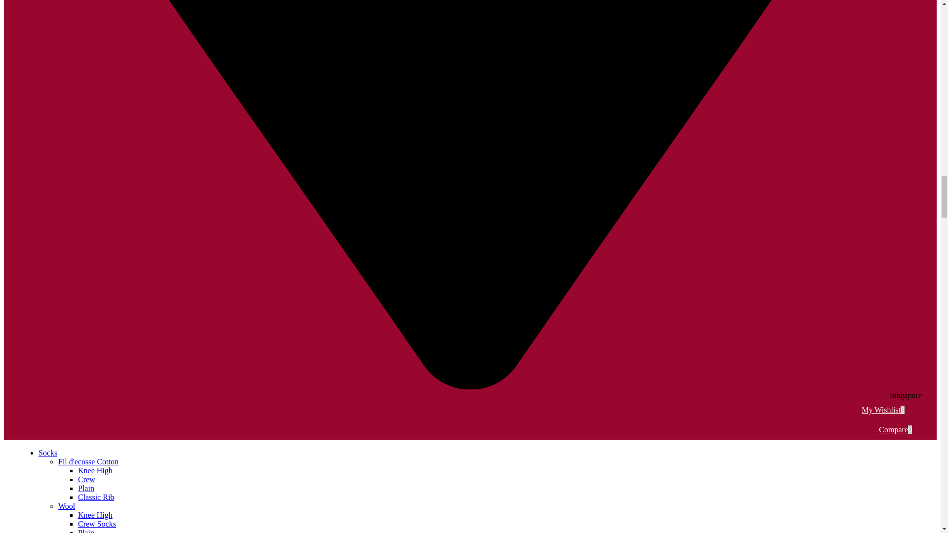 The height and width of the screenshot is (533, 948). What do you see at coordinates (95, 471) in the screenshot?
I see `Knee High` at bounding box center [95, 471].